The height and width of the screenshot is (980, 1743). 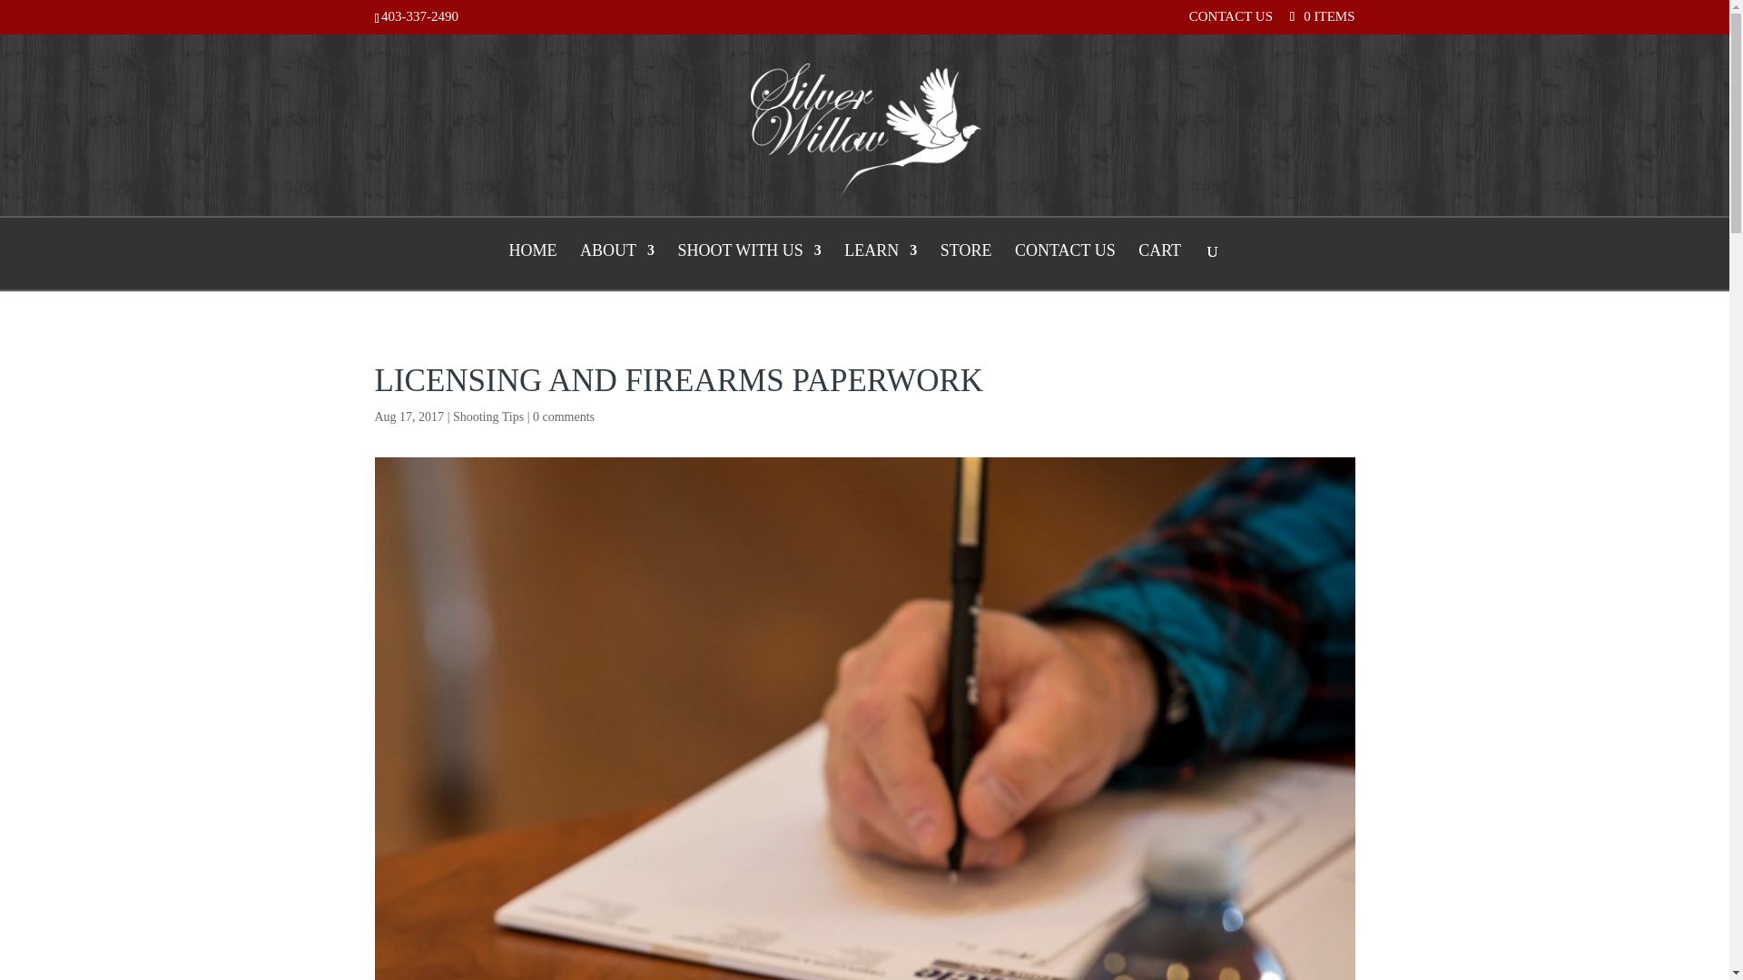 I want to click on 0 ITEMS, so click(x=1320, y=15).